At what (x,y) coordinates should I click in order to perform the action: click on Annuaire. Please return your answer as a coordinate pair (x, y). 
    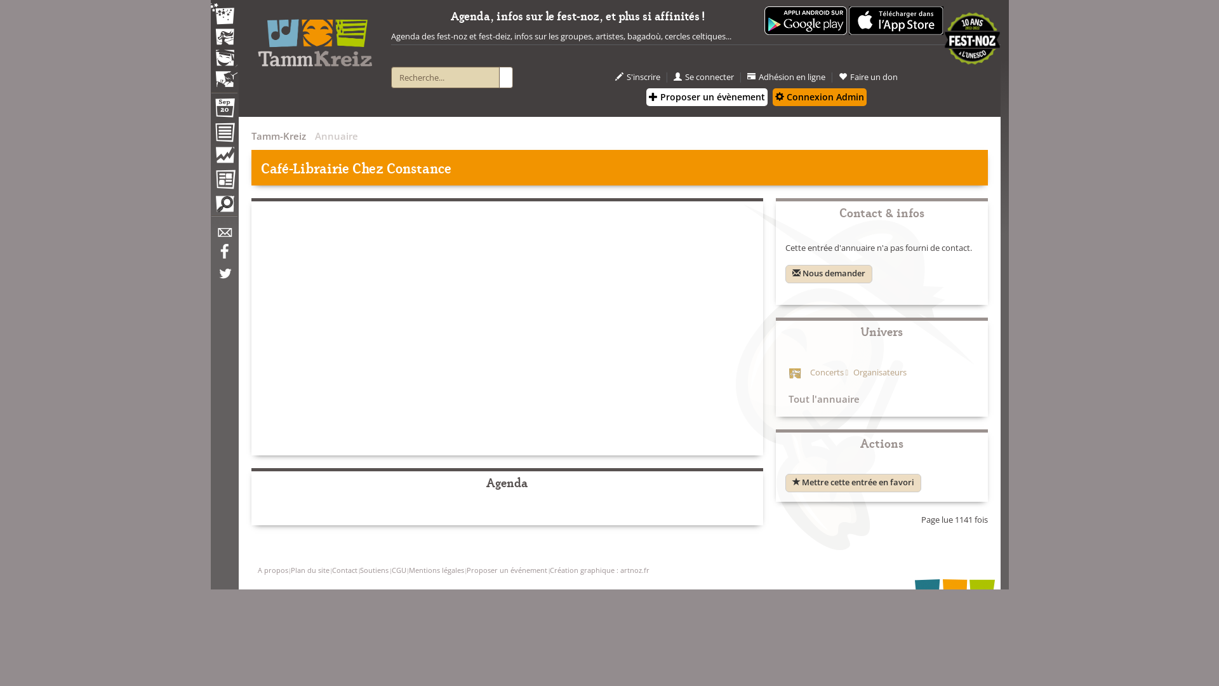
    Looking at the image, I should click on (224, 135).